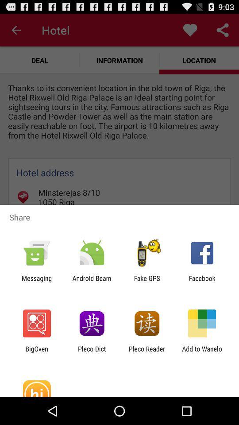  What do you see at coordinates (147, 282) in the screenshot?
I see `choose the icon to the left of facebook item` at bounding box center [147, 282].